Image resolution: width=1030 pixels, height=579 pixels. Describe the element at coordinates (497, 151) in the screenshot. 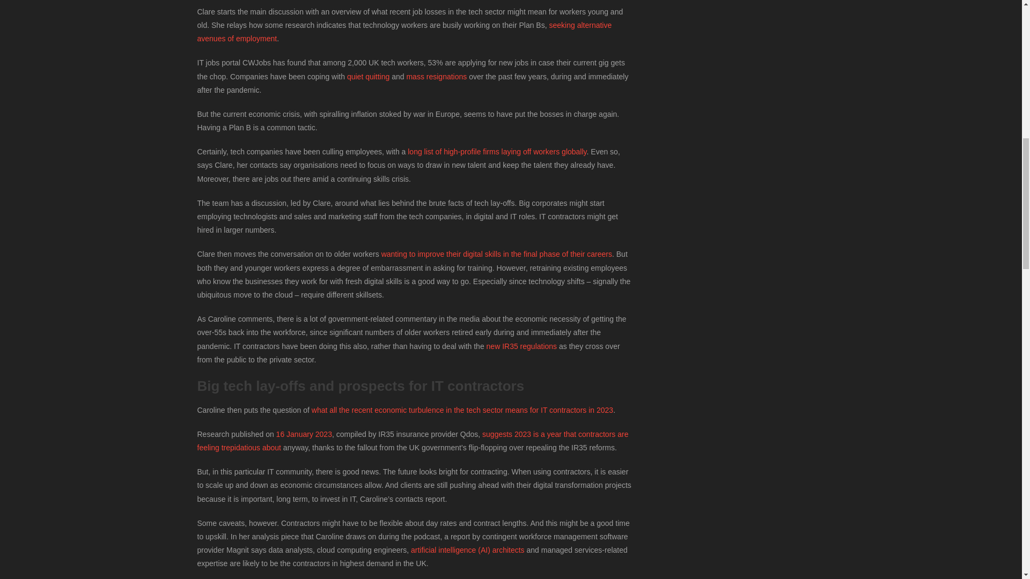

I see `long list of high-profile firms laying off workers globally` at that location.